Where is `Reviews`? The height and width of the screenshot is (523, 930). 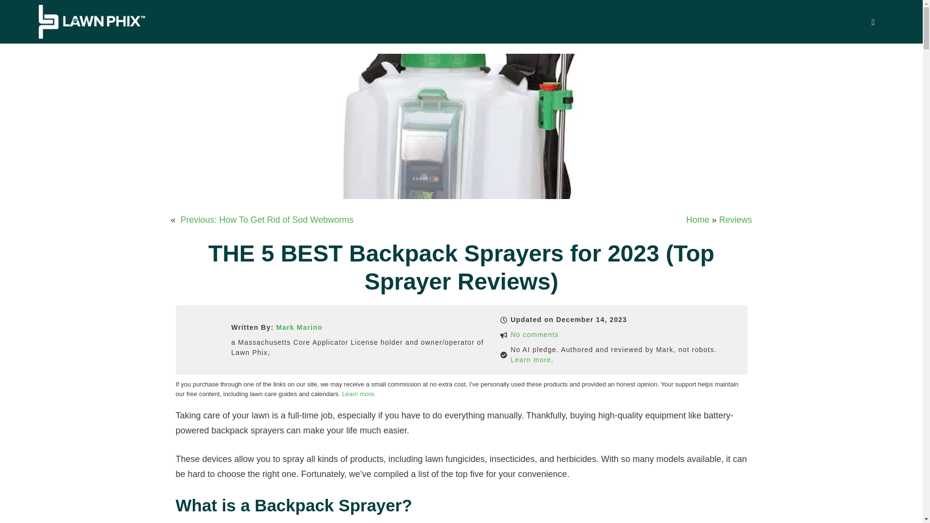
Reviews is located at coordinates (735, 220).